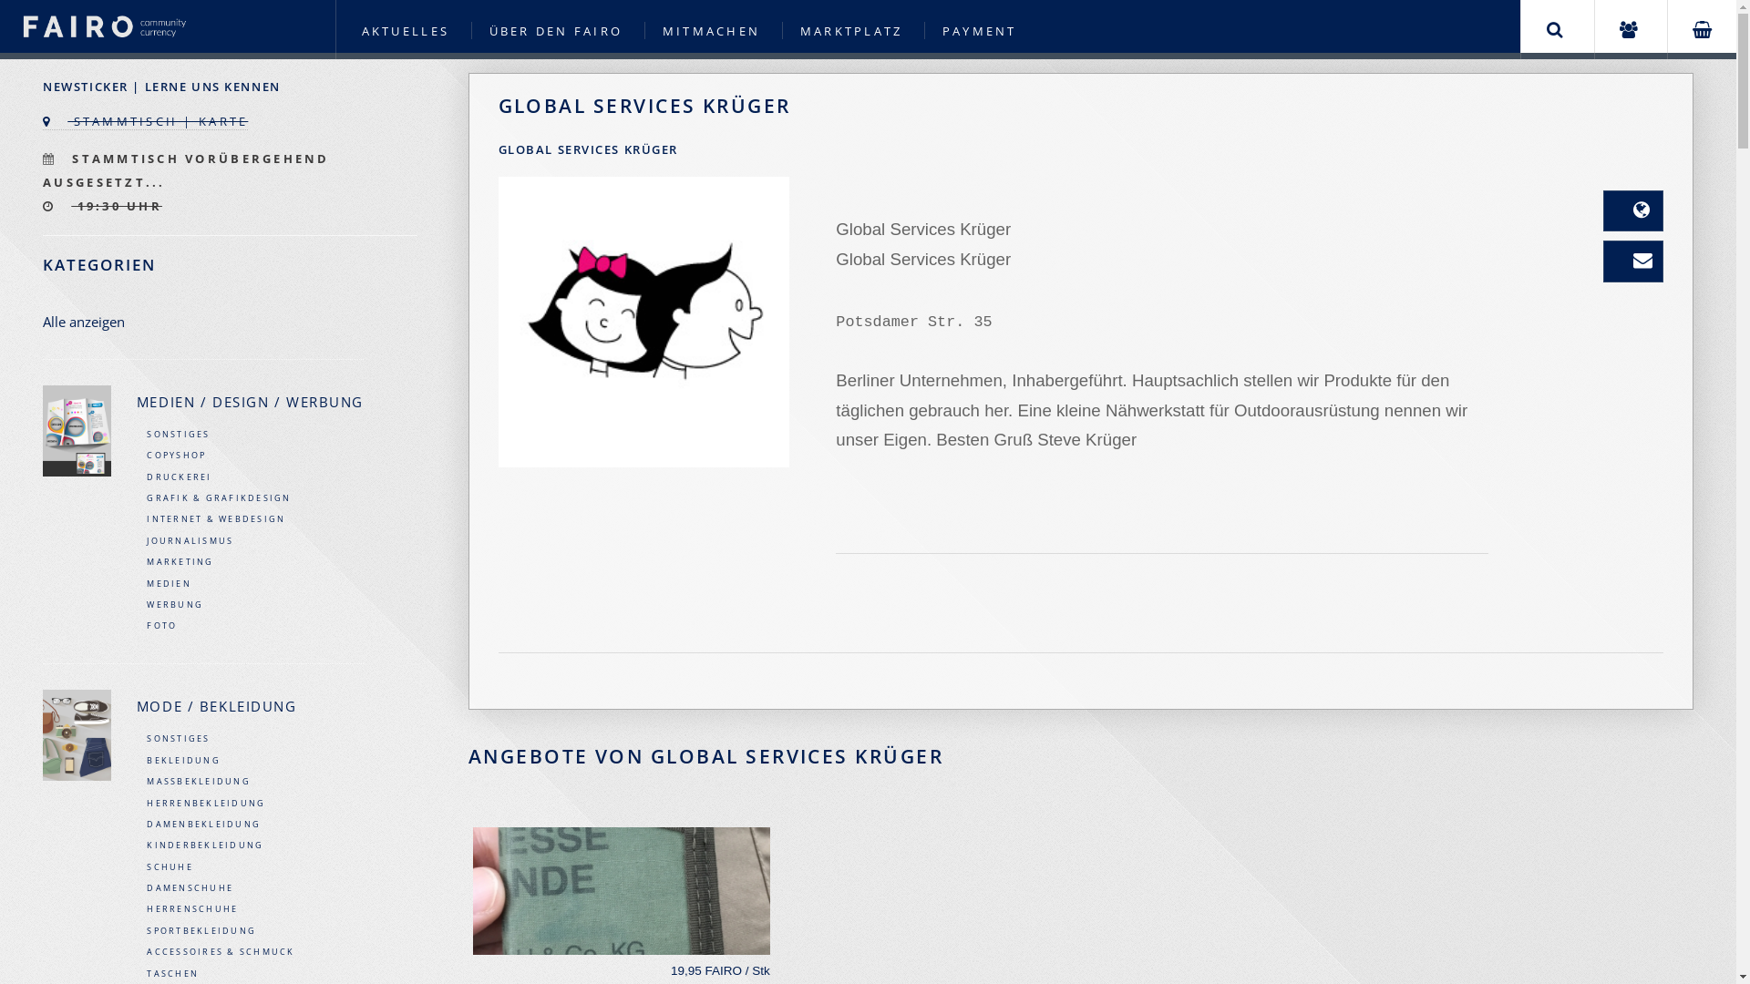 The width and height of the screenshot is (1750, 984). I want to click on Cart, so click(1703, 29).